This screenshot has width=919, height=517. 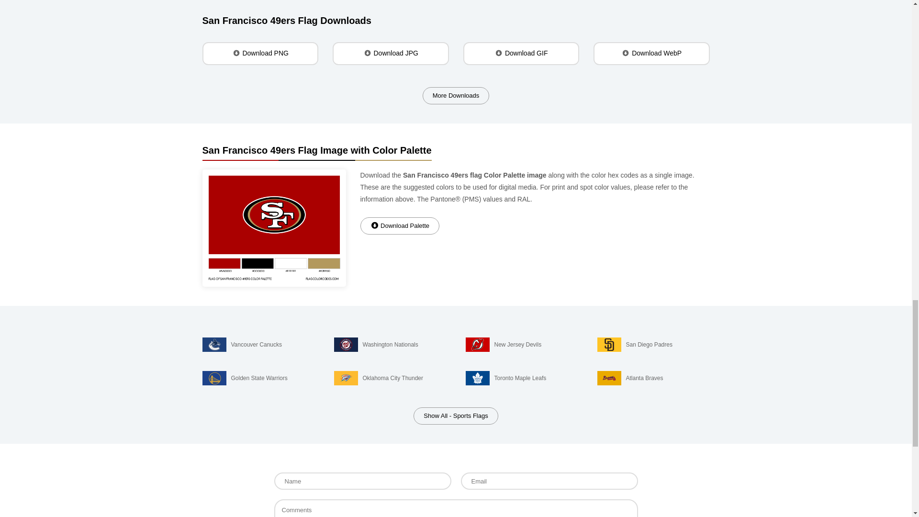 I want to click on Download PNG, so click(x=260, y=54).